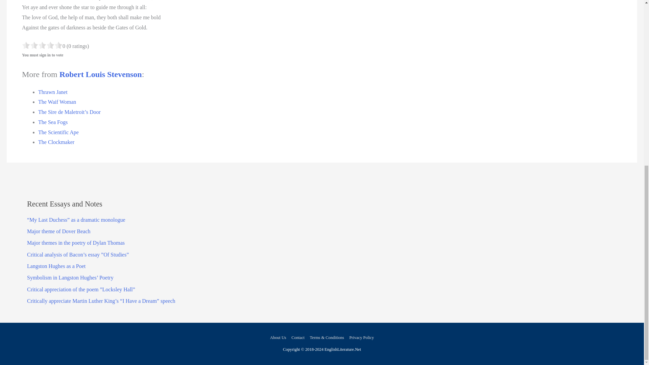 The height and width of the screenshot is (365, 649). I want to click on Langston Hughes as a Poet, so click(56, 266).